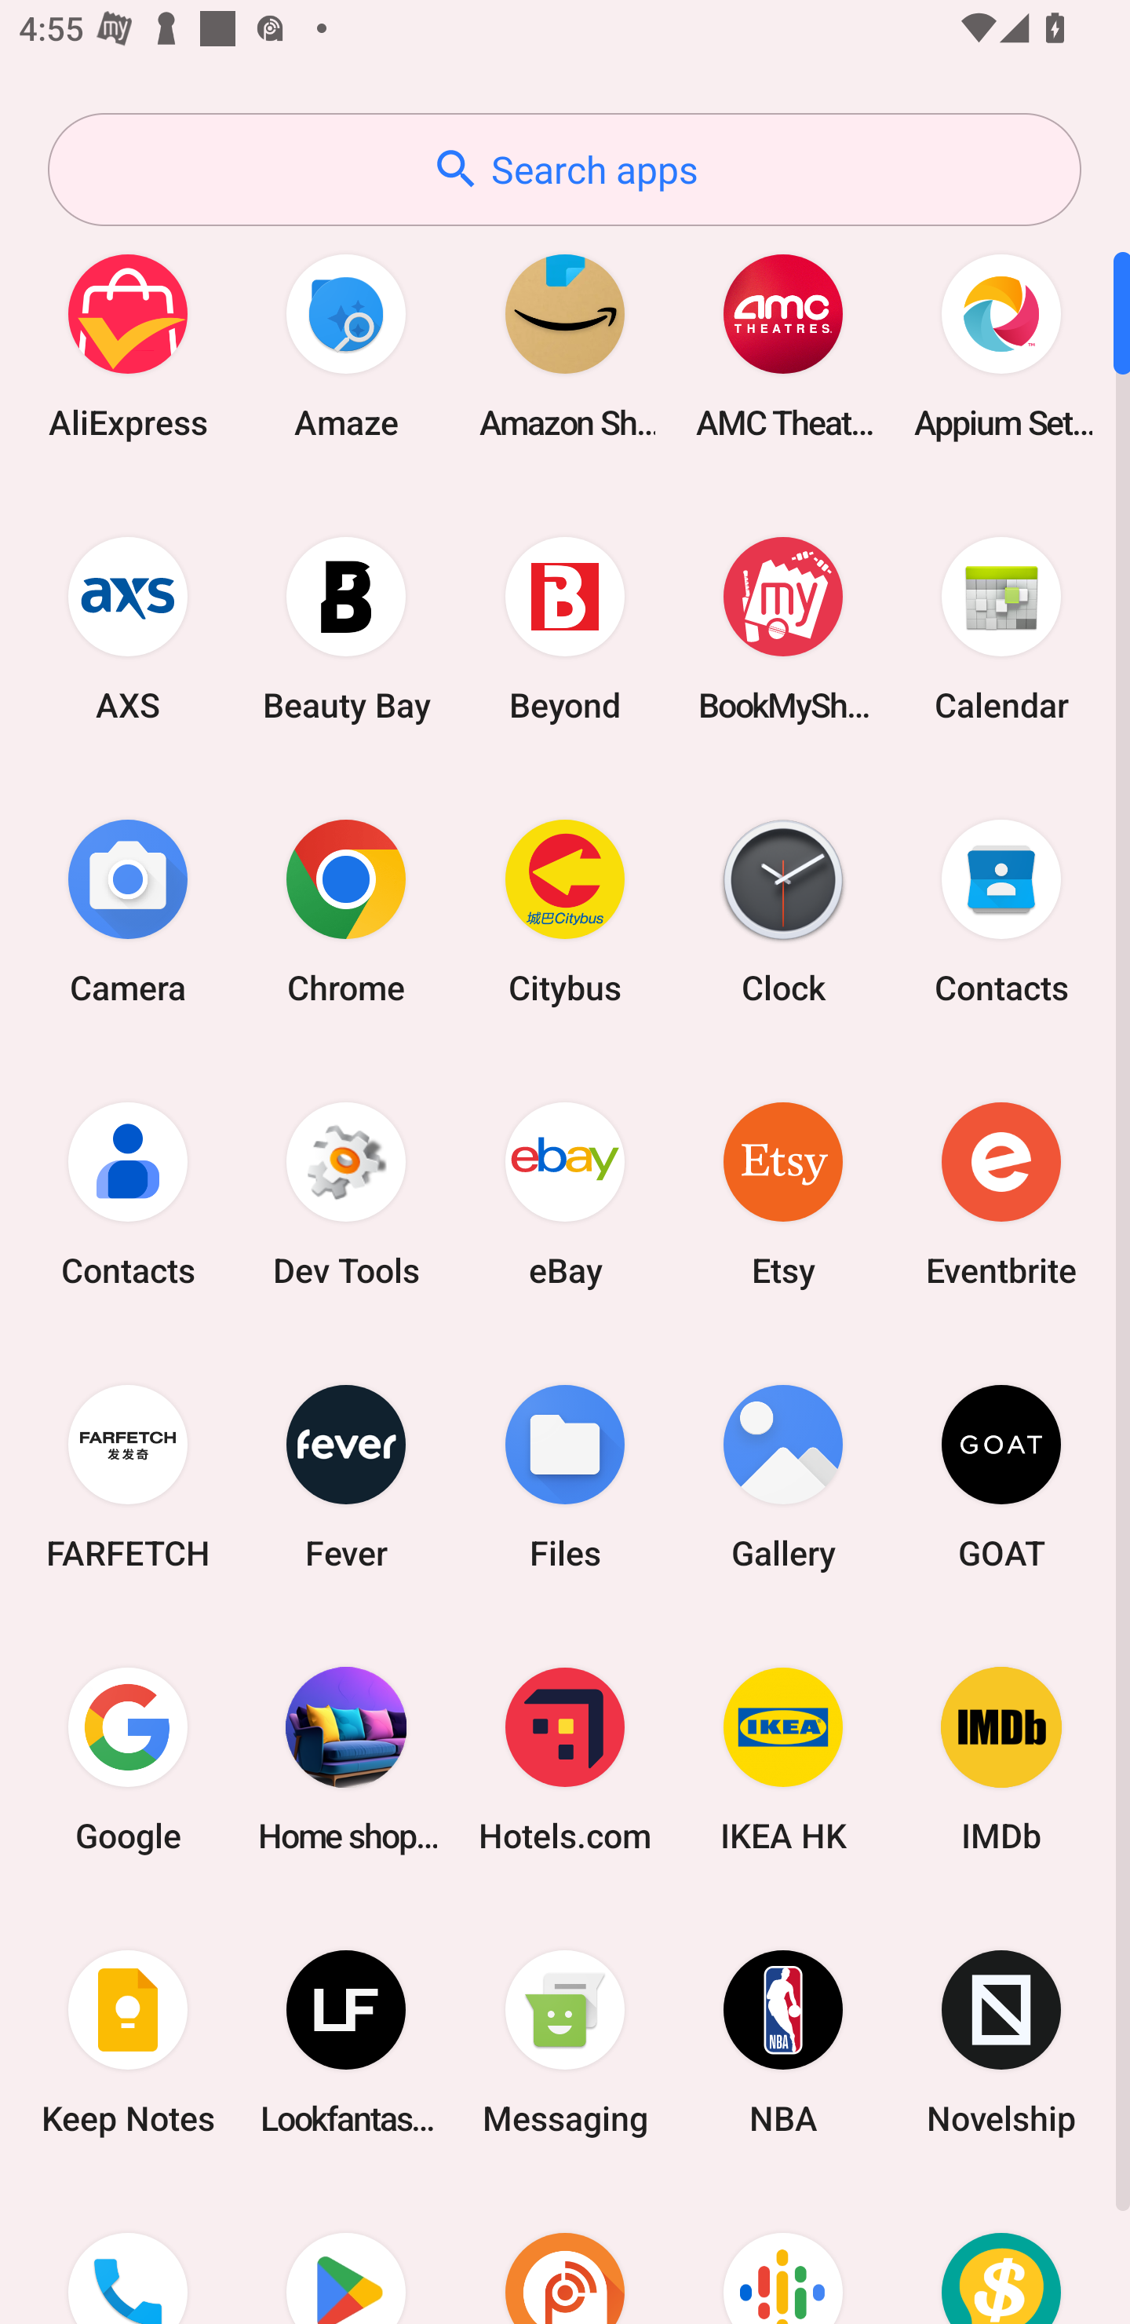  I want to click on Hotels.com, so click(565, 1759).